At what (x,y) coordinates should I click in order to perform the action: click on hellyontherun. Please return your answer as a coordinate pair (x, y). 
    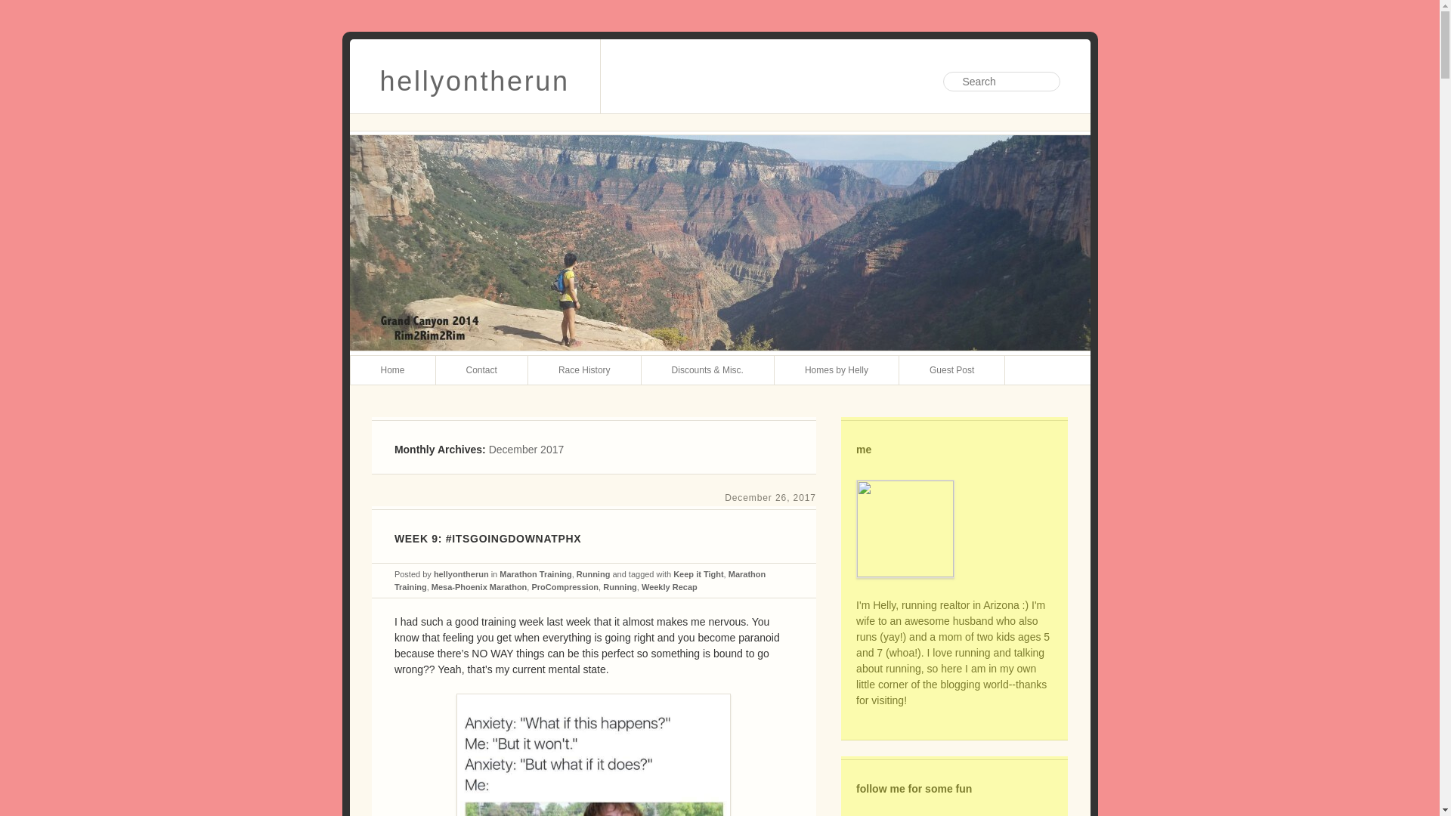
    Looking at the image, I should click on (475, 76).